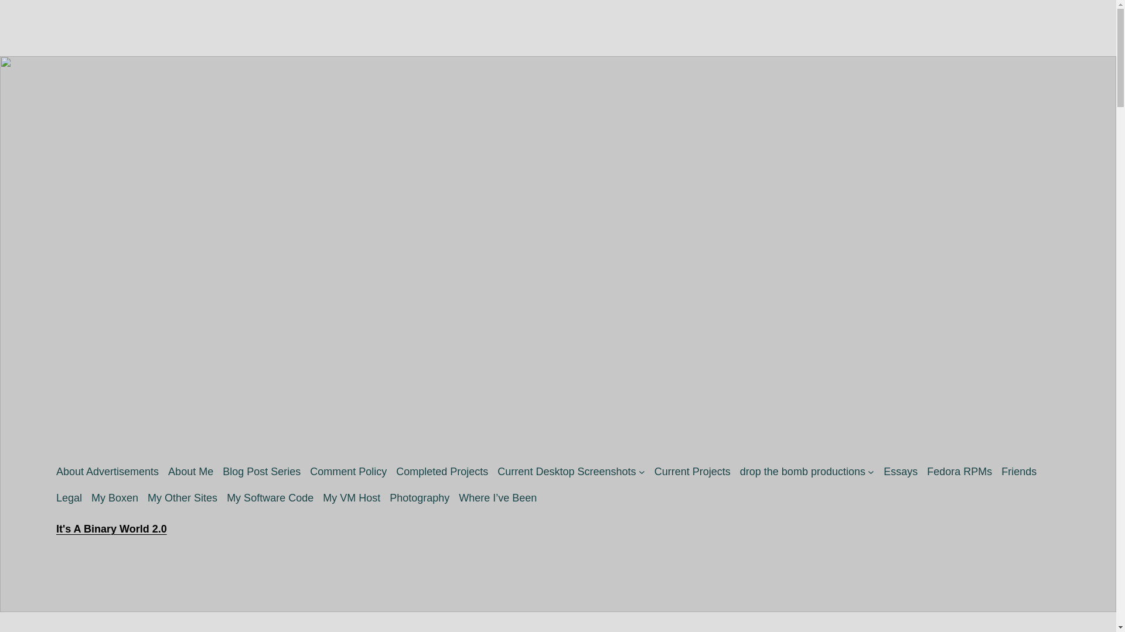 The image size is (1125, 632). I want to click on Fedora RPMs, so click(960, 472).